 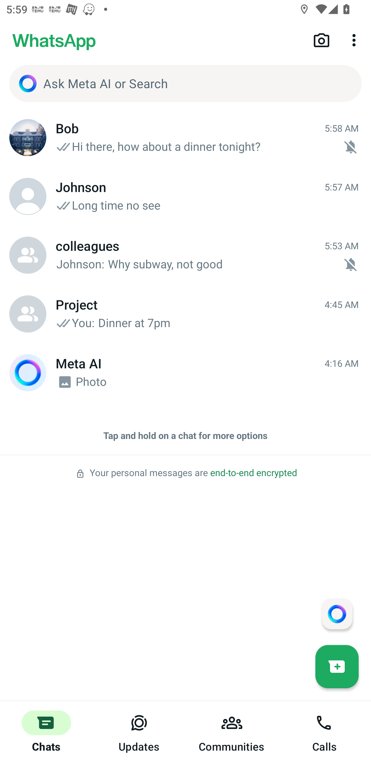 I want to click on Communities, so click(x=232, y=732).